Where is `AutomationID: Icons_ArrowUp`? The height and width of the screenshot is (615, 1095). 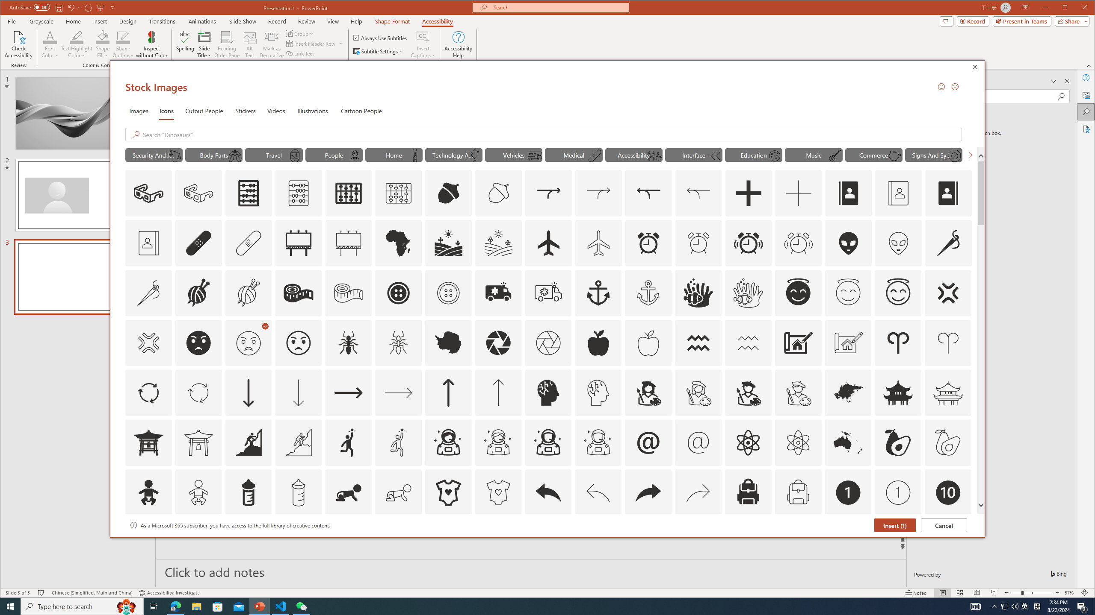 AutomationID: Icons_ArrowUp is located at coordinates (447, 393).